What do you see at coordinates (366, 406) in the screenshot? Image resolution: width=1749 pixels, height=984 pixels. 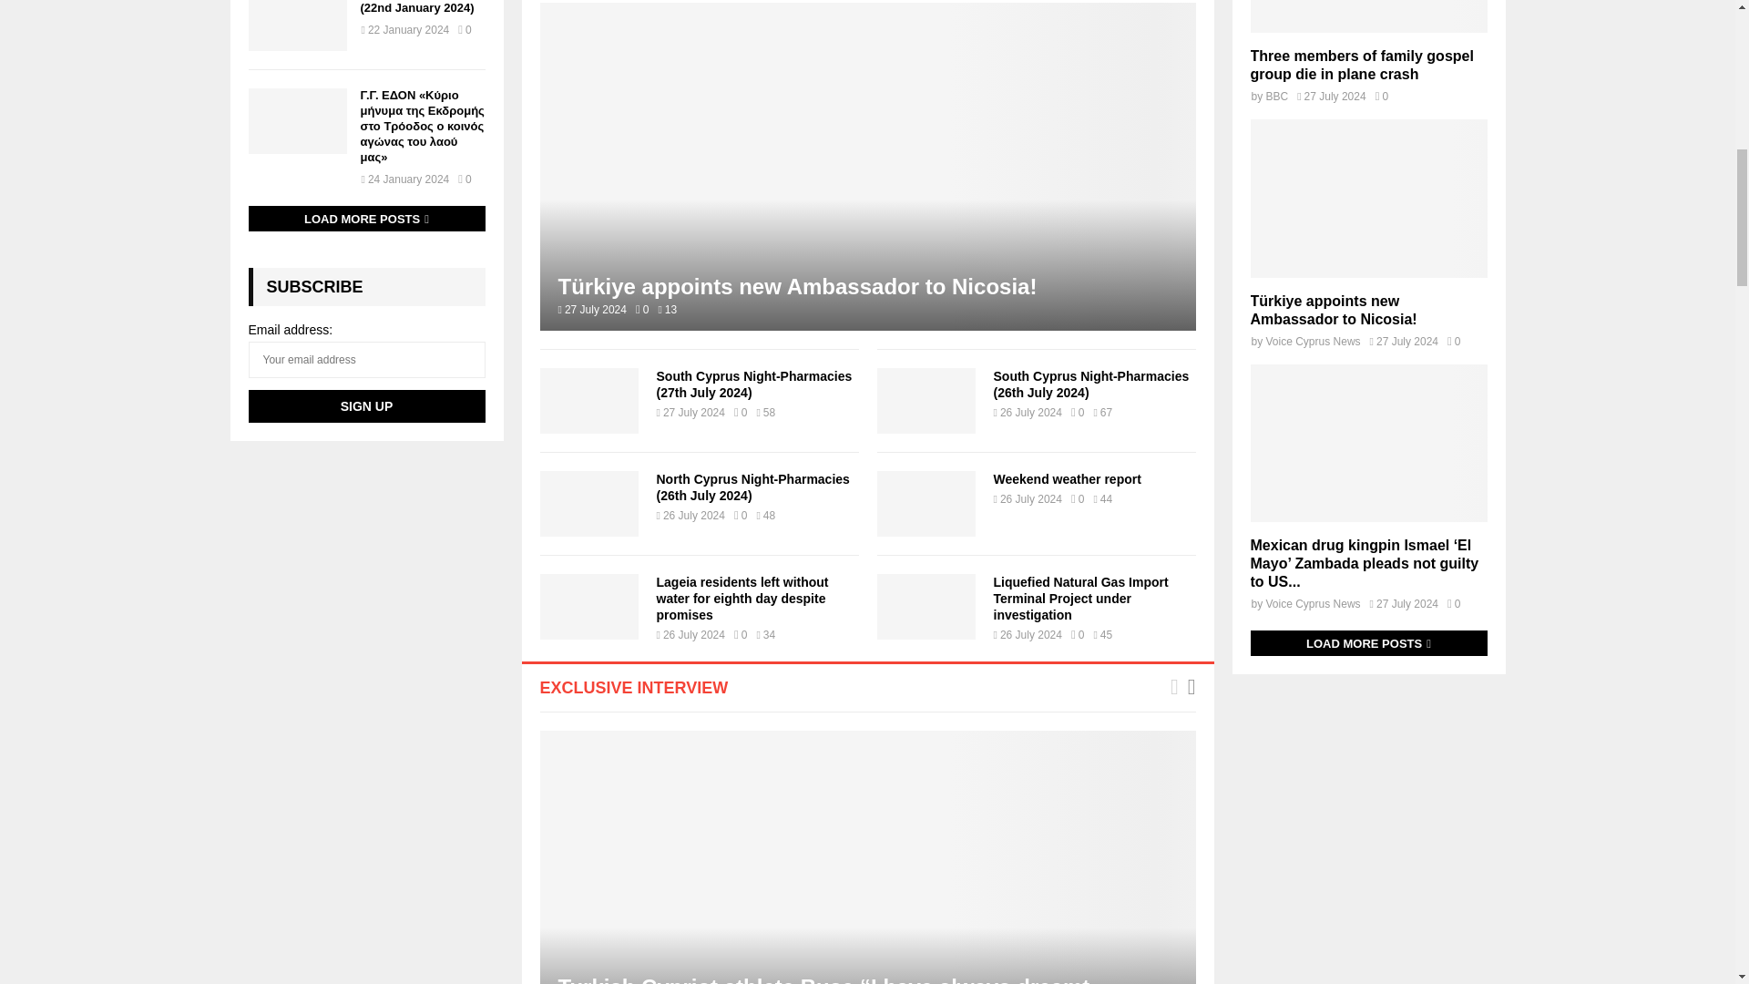 I see `Sign up` at bounding box center [366, 406].